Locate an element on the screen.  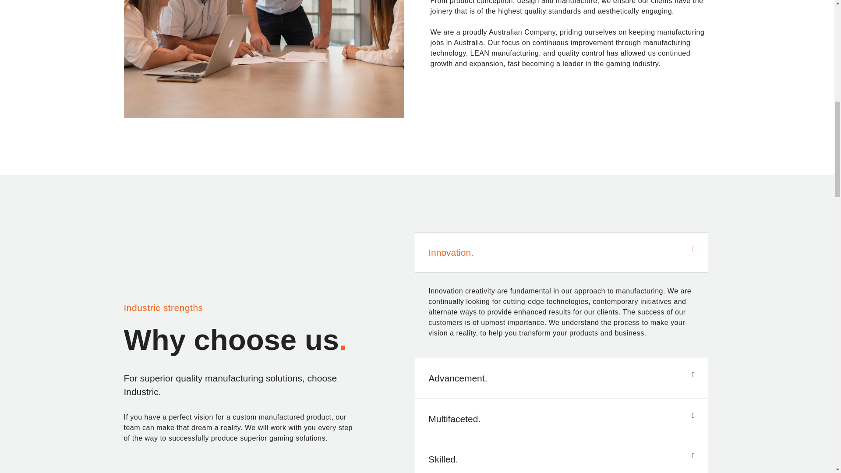
Skilled. is located at coordinates (443, 459).